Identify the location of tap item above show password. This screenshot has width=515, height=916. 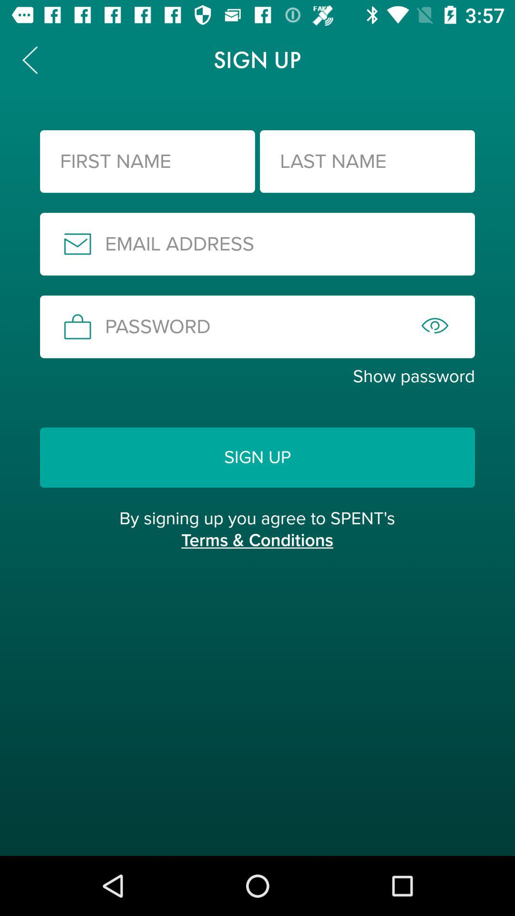
(257, 326).